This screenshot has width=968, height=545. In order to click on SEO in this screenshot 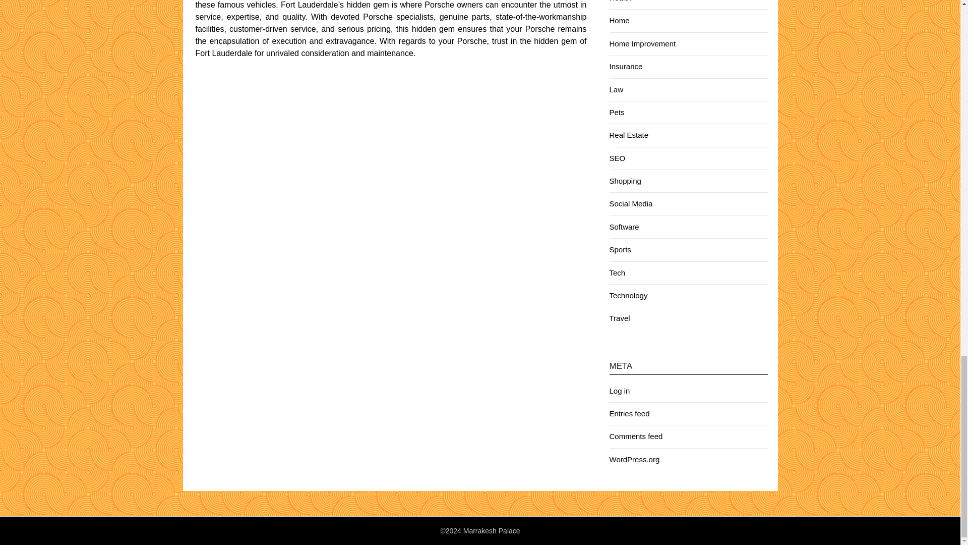, I will do `click(617, 157)`.